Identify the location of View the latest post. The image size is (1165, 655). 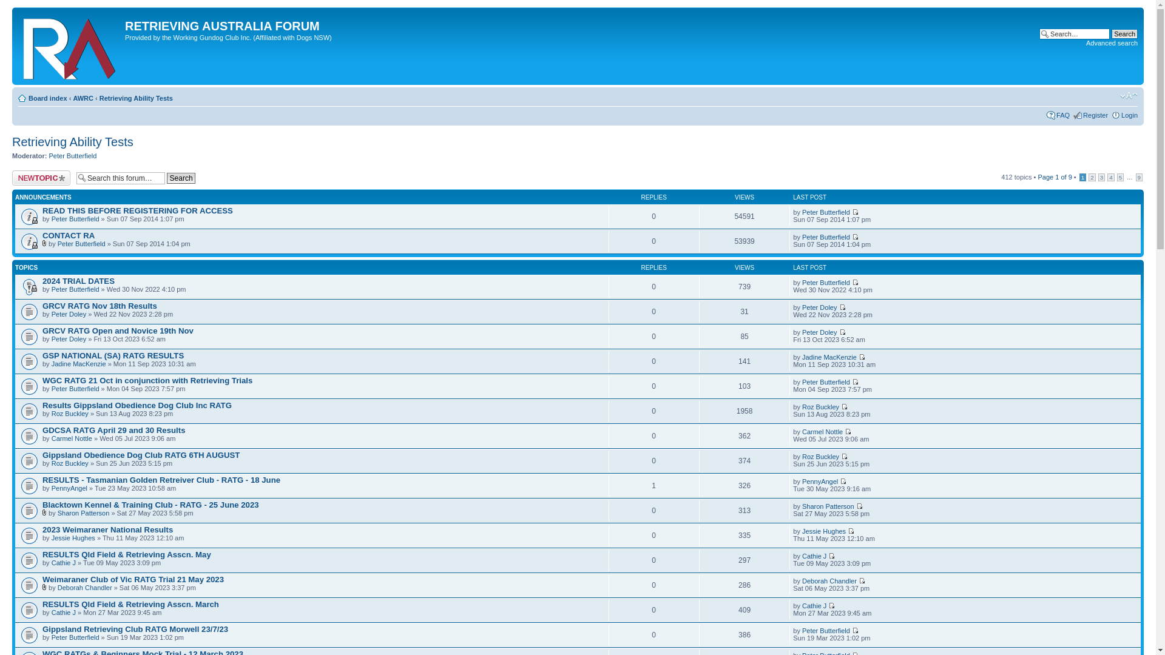
(856, 631).